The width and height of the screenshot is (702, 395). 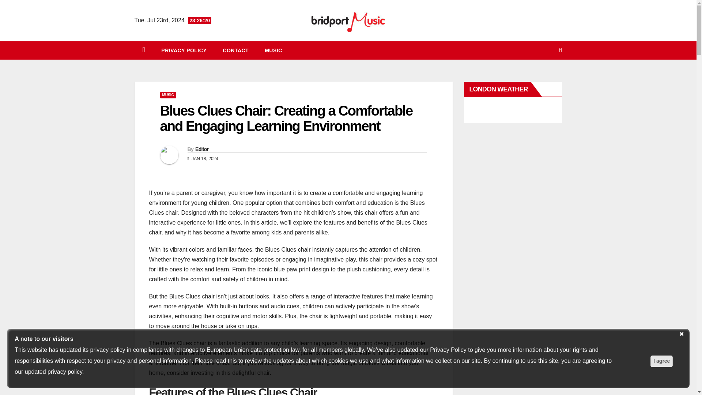 I want to click on Privacy Policy, so click(x=184, y=50).